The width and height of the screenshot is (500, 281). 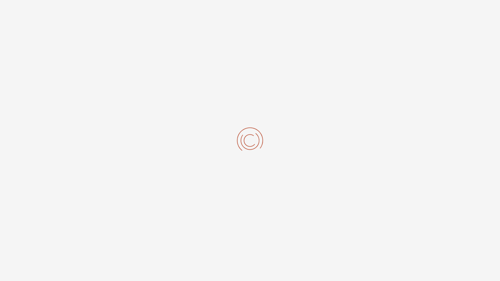 I want to click on DOWNLOAD, so click(x=381, y=12).